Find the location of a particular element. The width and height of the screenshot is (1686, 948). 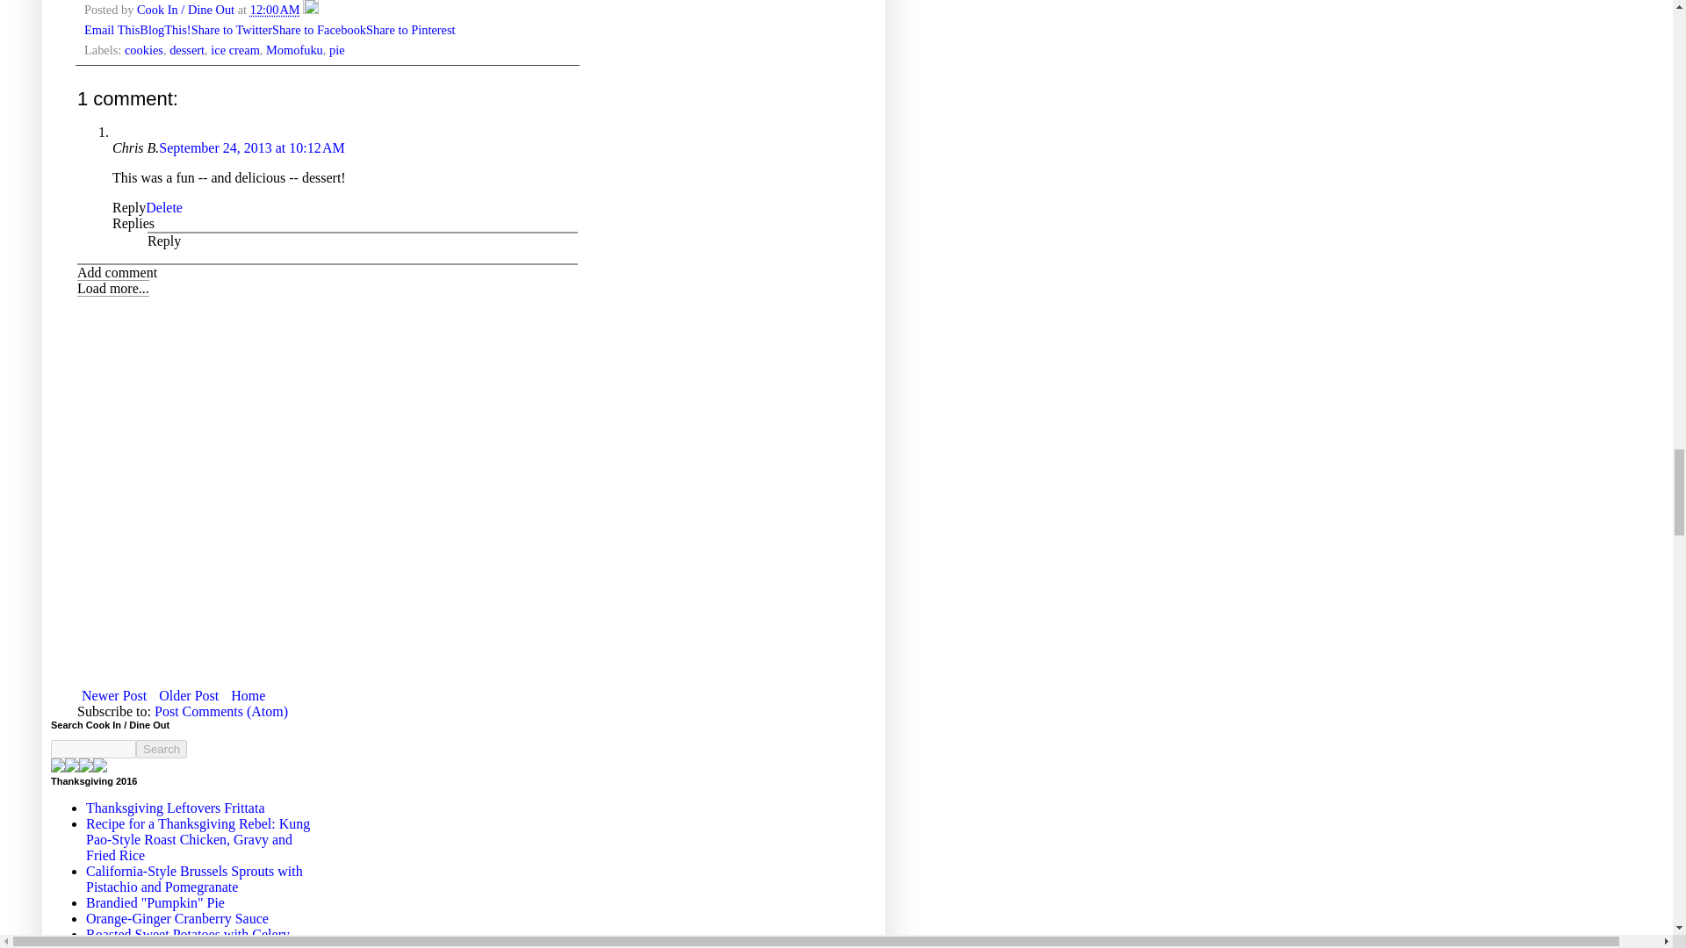

Search is located at coordinates (162, 750).